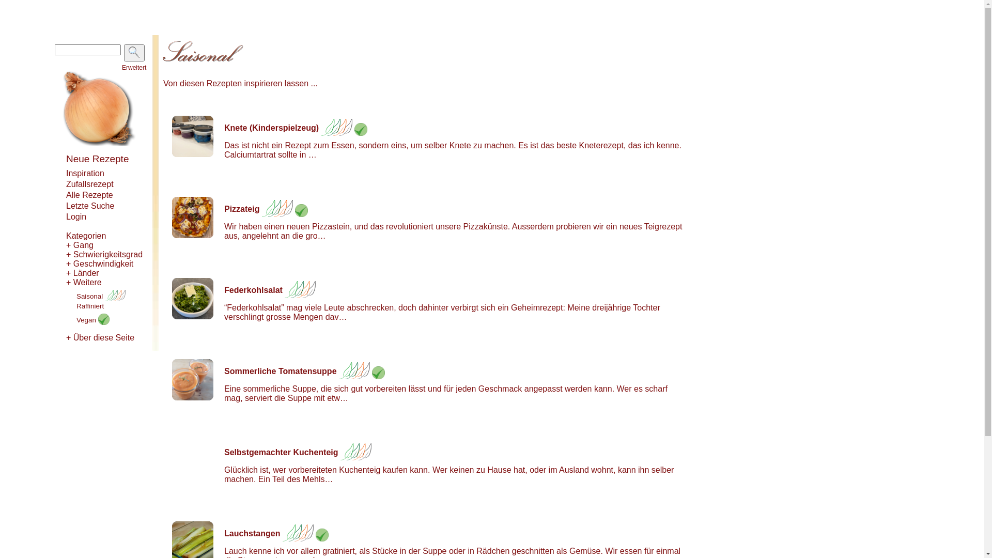  What do you see at coordinates (241, 84) in the screenshot?
I see `Von diesen Rezepten inspirieren lassen ...` at bounding box center [241, 84].